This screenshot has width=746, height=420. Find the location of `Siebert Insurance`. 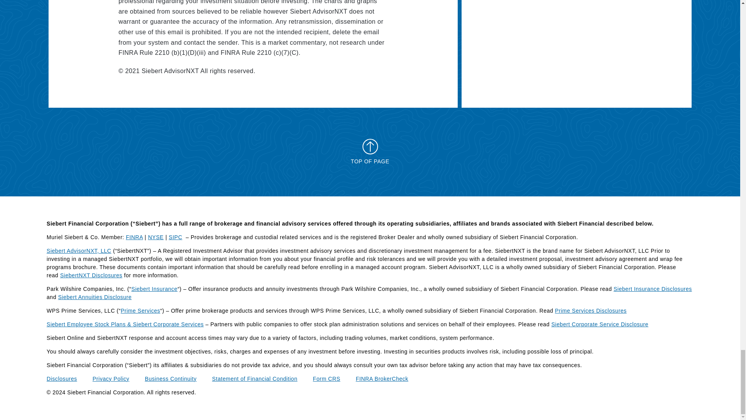

Siebert Insurance is located at coordinates (154, 289).